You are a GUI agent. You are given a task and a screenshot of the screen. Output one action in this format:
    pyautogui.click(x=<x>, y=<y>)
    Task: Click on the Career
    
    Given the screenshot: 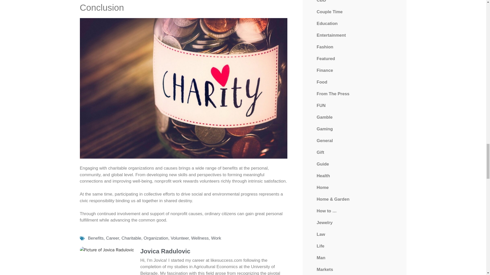 What is the action you would take?
    pyautogui.click(x=112, y=238)
    